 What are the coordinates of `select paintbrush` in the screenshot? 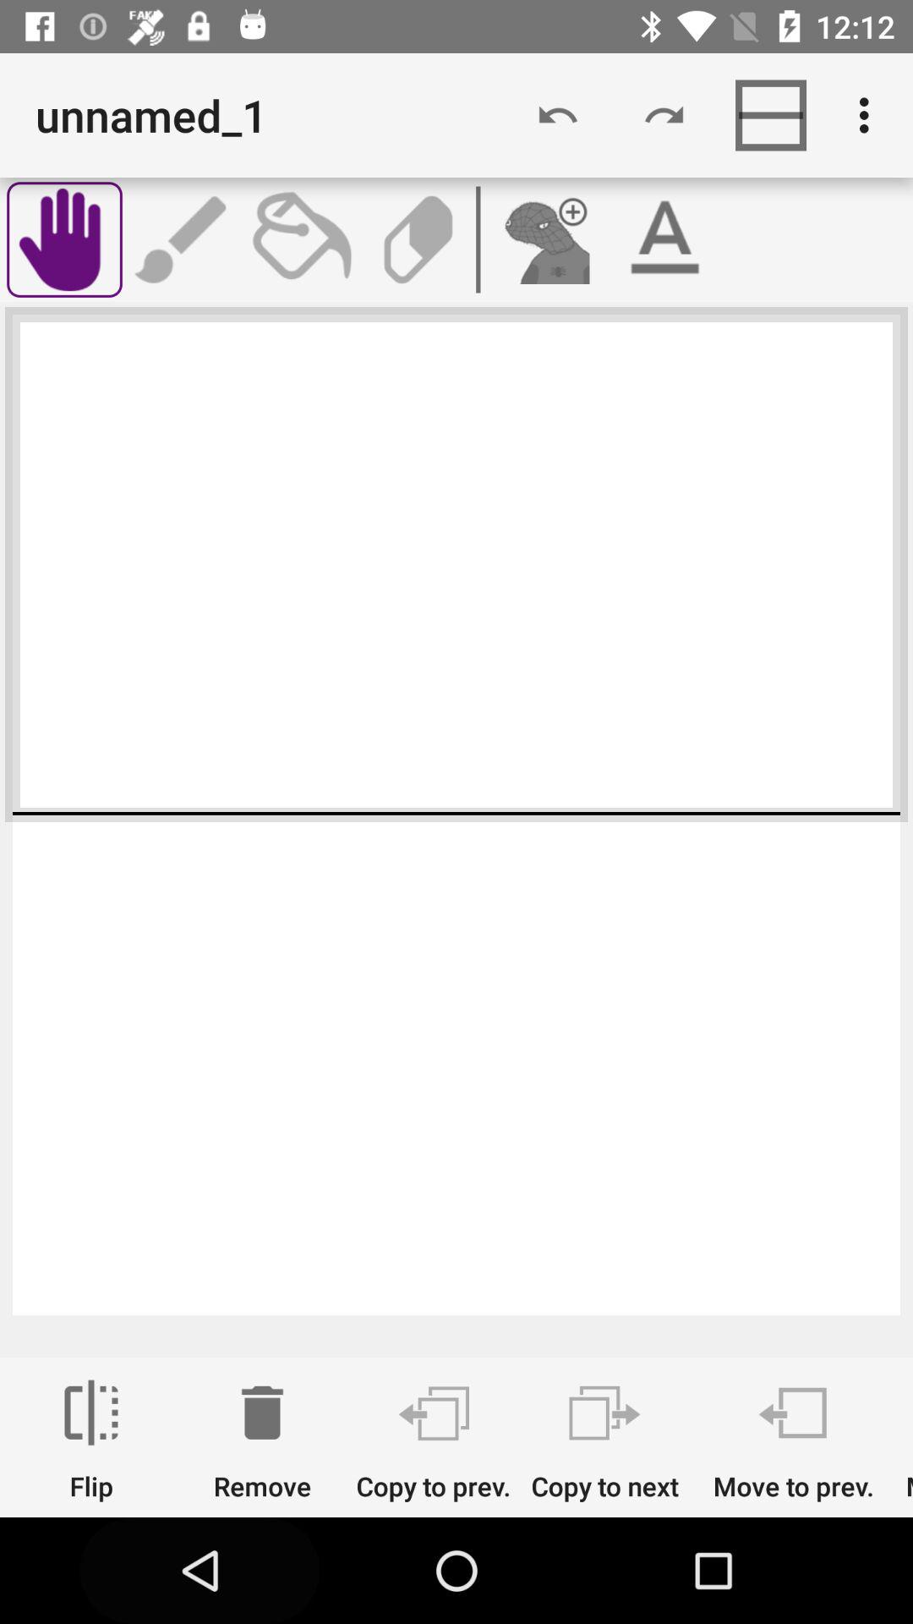 It's located at (183, 239).